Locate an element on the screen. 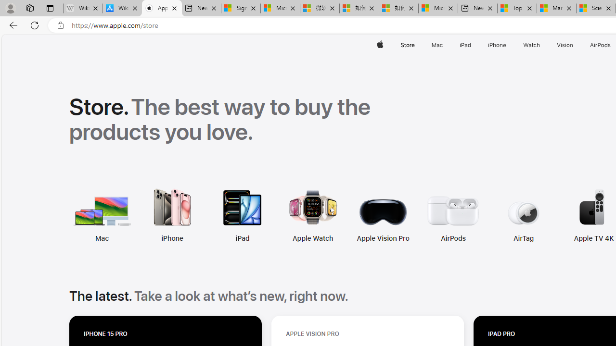 The height and width of the screenshot is (346, 616). iPad menu is located at coordinates (473, 45).